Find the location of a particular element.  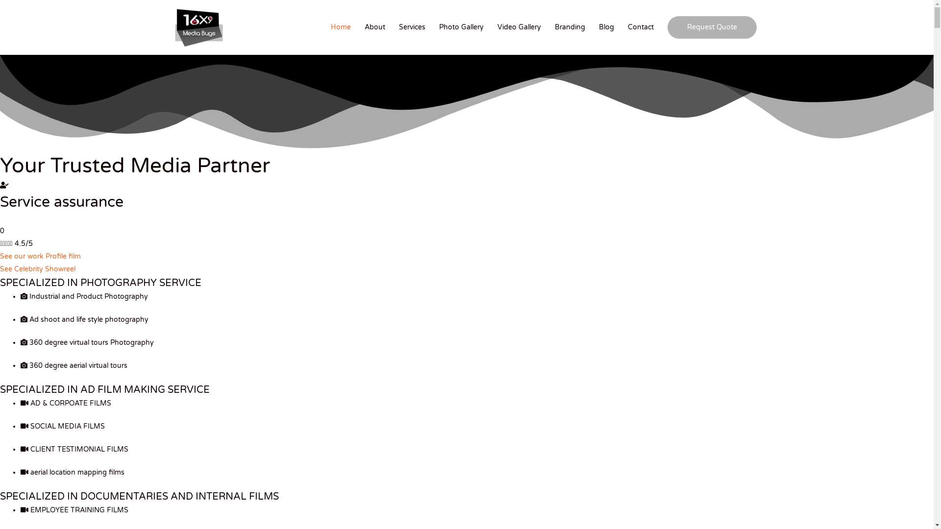

Video Gallery is located at coordinates (520, 27).